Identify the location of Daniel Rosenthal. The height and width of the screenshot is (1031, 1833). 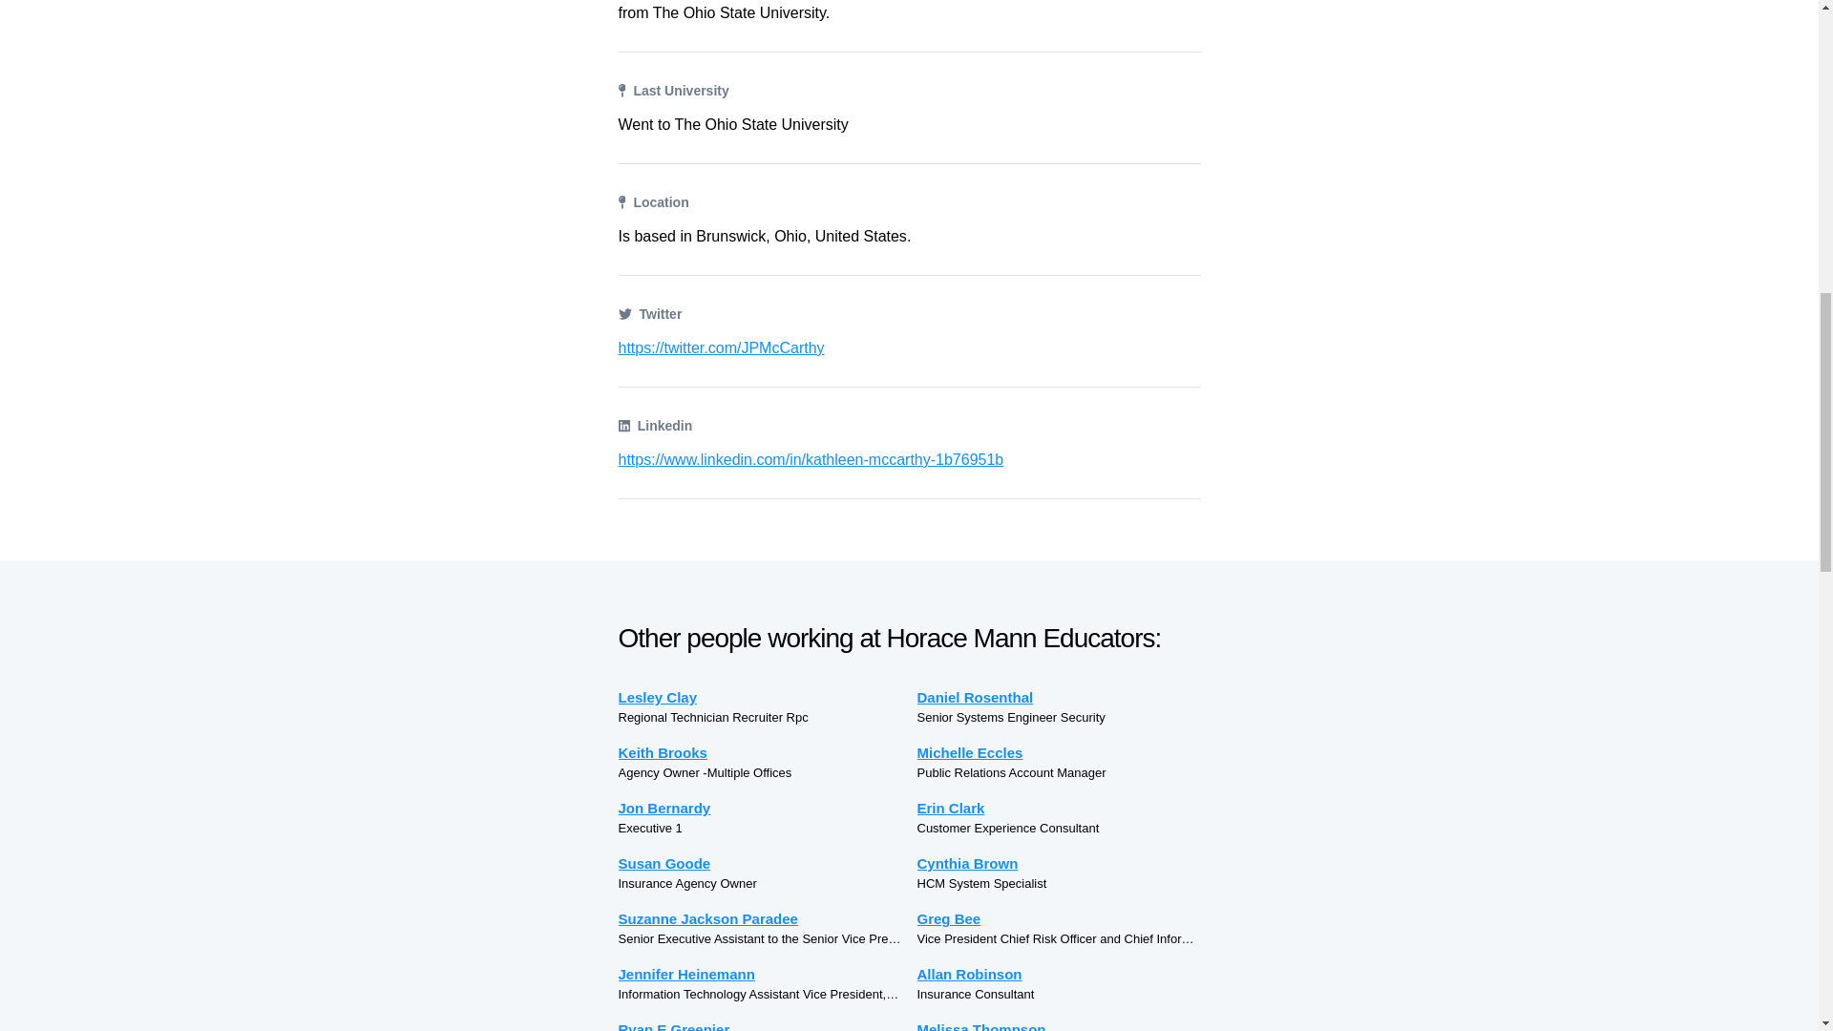
(1058, 697).